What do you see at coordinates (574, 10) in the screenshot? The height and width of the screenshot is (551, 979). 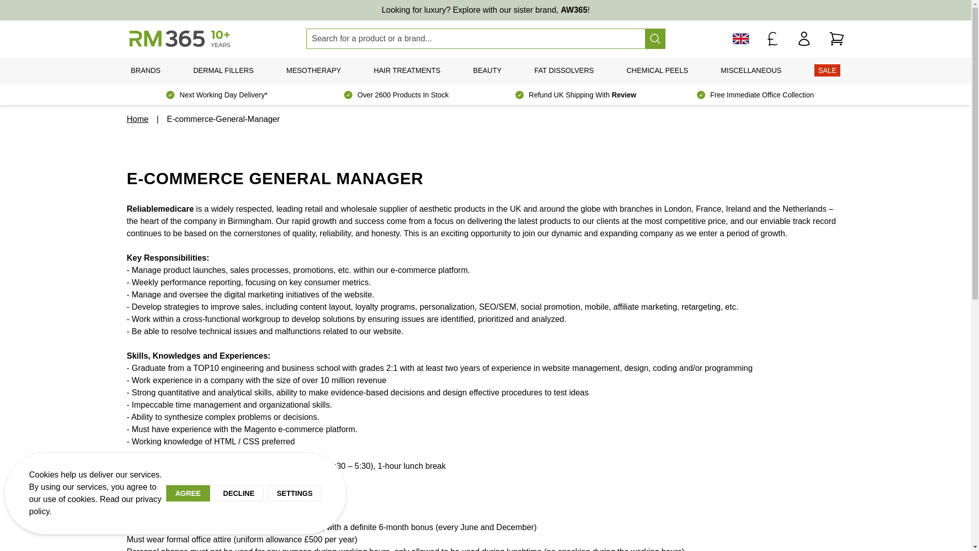 I see `AW365` at bounding box center [574, 10].